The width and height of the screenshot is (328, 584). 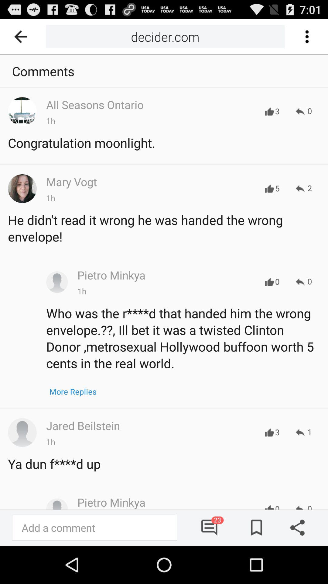 What do you see at coordinates (307, 36) in the screenshot?
I see `go to options` at bounding box center [307, 36].